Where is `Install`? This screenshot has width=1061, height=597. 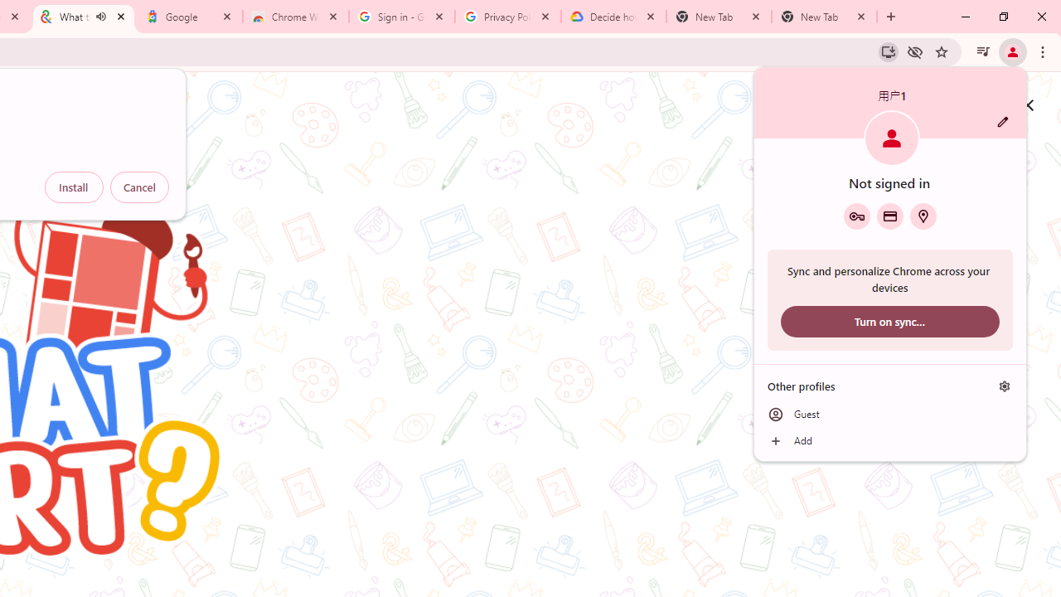
Install is located at coordinates (74, 187).